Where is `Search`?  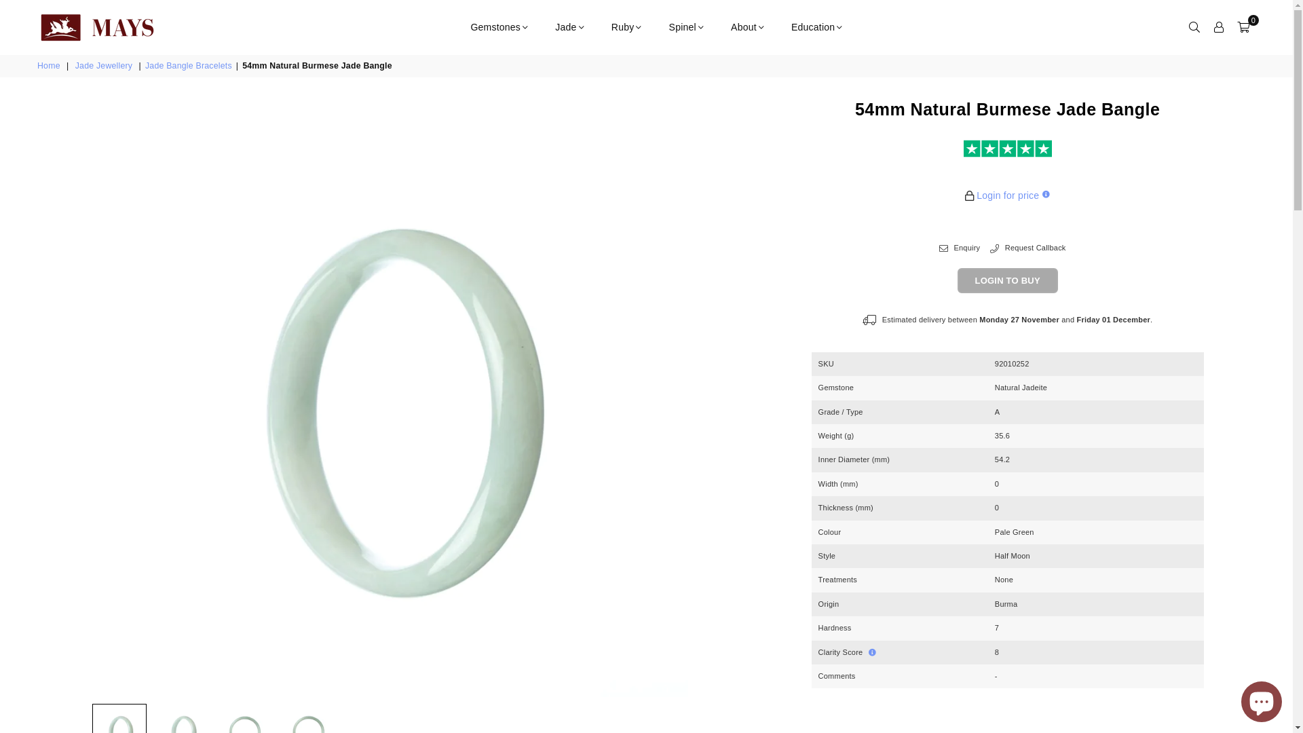
Search is located at coordinates (1194, 27).